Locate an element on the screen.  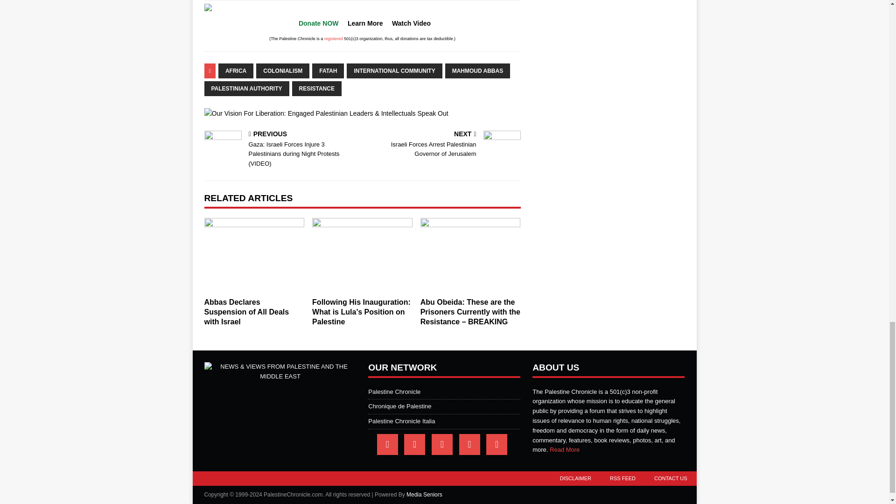
Abbas Declares Suspension of All Deals with Israel is located at coordinates (254, 255).